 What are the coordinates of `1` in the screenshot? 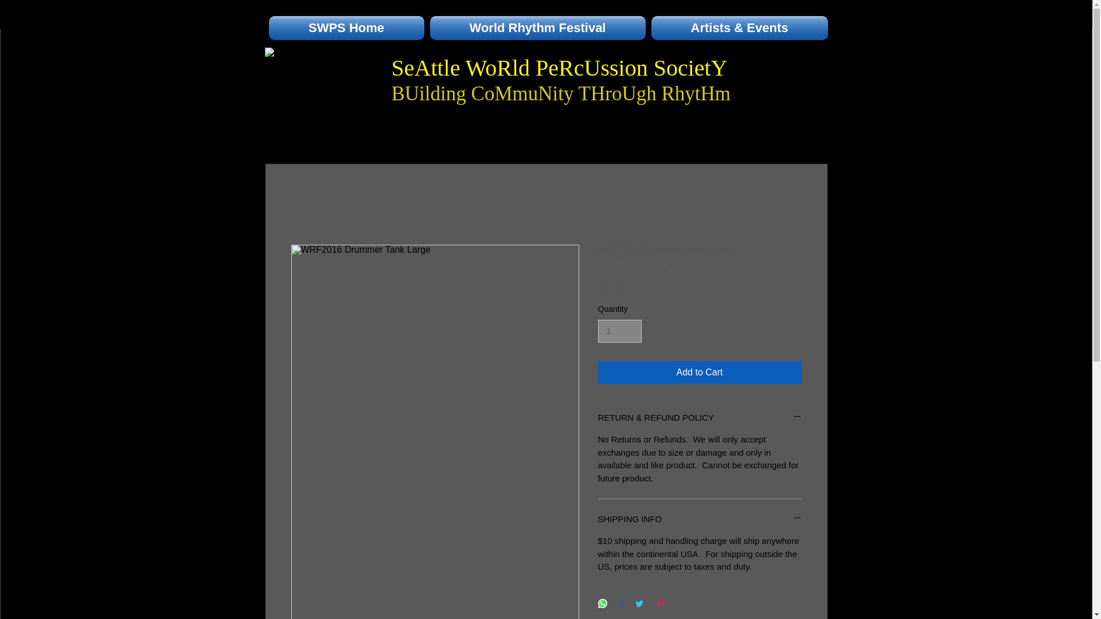 It's located at (619, 331).